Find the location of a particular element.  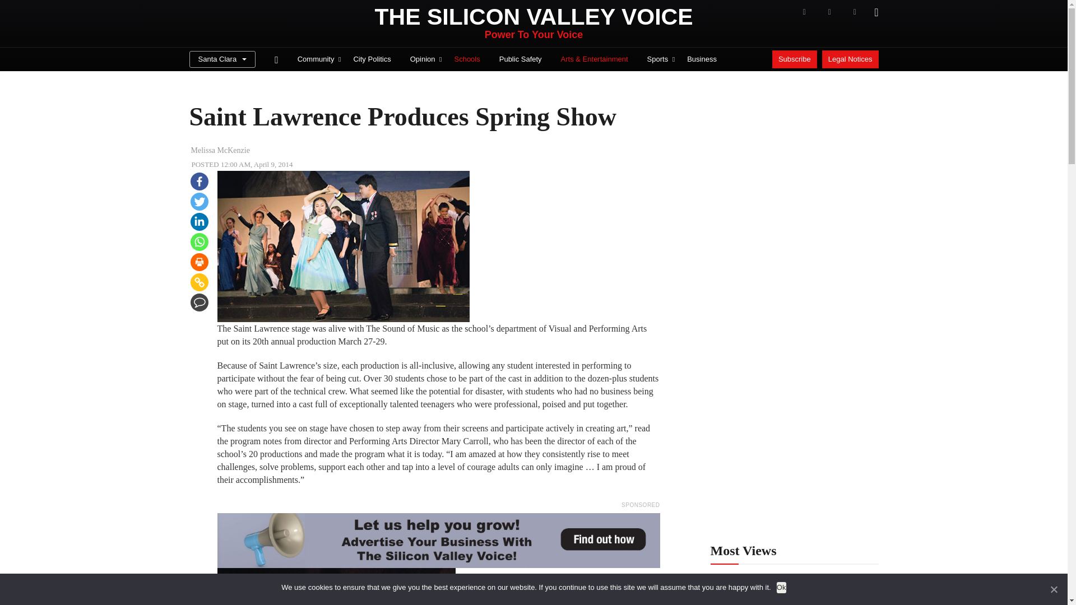

Saint Lawrence Produces Spring Show is located at coordinates (343, 246).